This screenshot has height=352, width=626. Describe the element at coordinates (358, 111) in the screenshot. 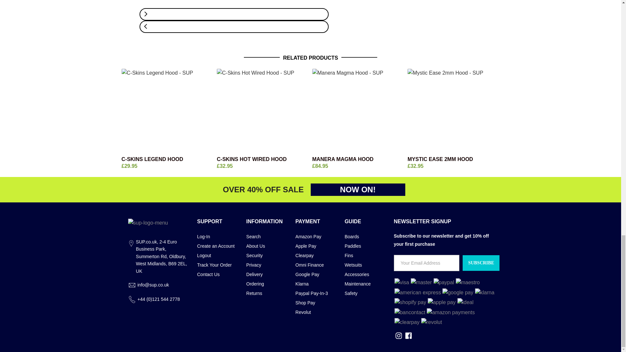

I see `Manera Magma Hood` at that location.